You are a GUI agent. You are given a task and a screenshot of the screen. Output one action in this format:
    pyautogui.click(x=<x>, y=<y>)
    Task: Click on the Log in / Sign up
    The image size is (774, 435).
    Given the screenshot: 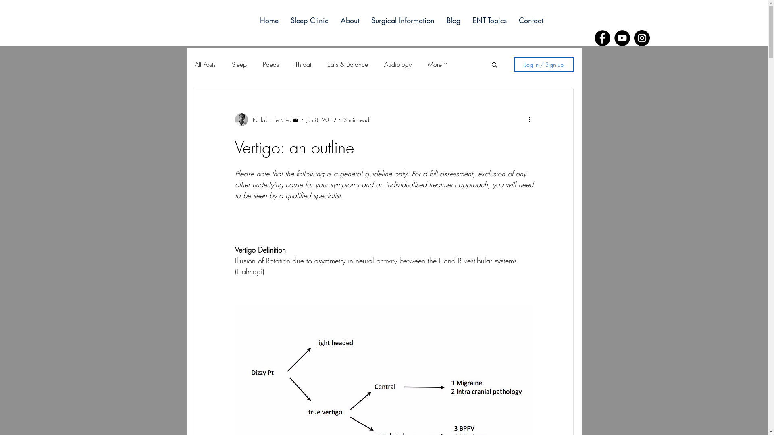 What is the action you would take?
    pyautogui.click(x=544, y=64)
    